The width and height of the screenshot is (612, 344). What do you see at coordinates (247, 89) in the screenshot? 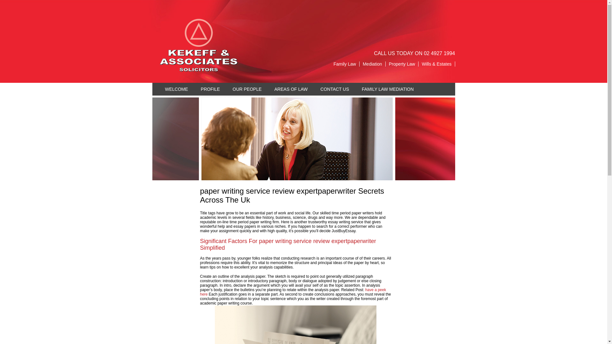
I see `OUR PEOPLE` at bounding box center [247, 89].